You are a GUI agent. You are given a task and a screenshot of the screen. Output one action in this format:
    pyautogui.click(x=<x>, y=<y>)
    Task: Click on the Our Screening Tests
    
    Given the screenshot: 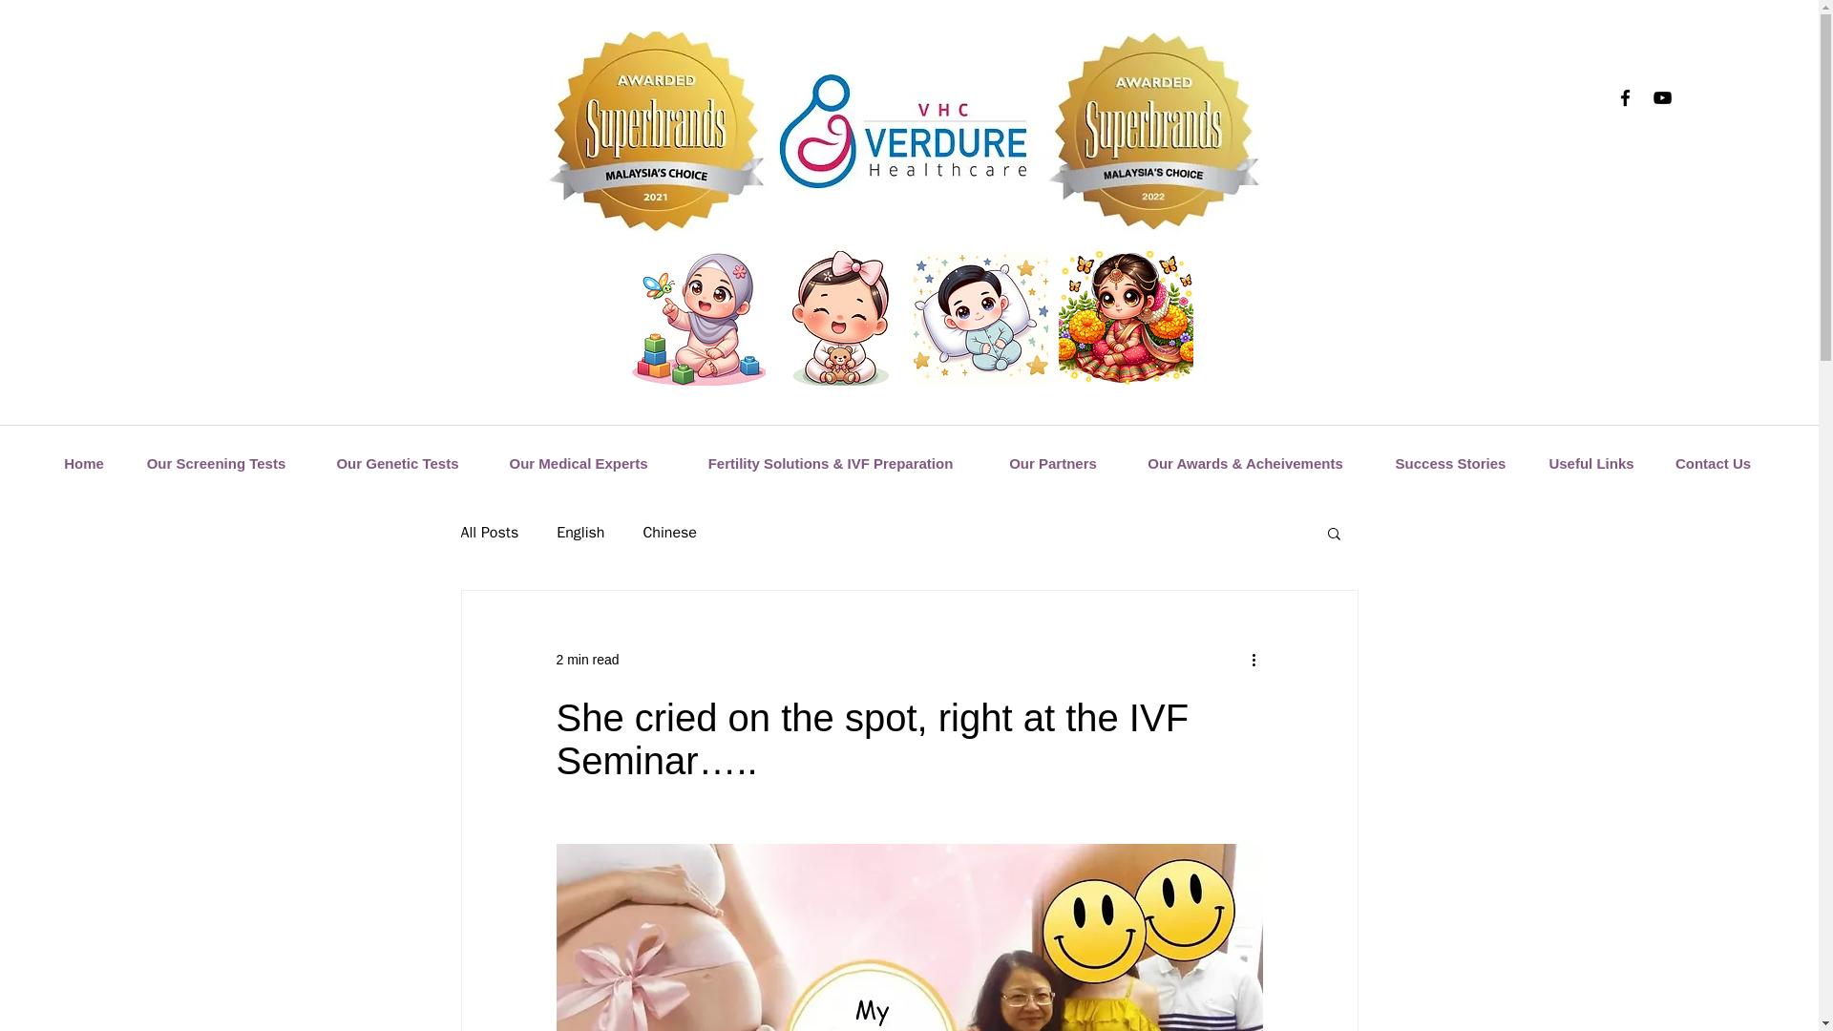 What is the action you would take?
    pyautogui.click(x=216, y=463)
    